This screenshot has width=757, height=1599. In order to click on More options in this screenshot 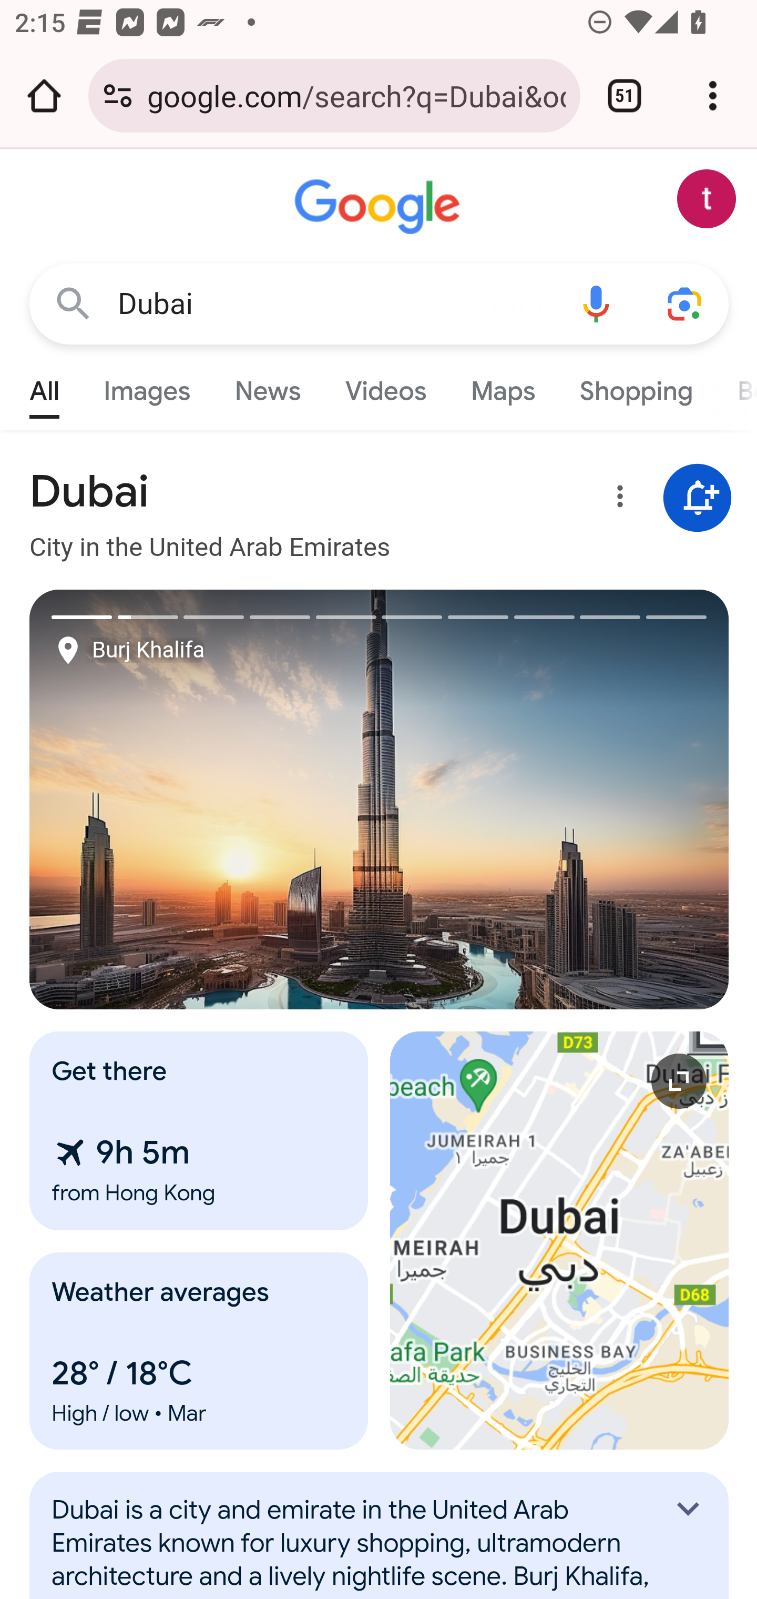, I will do `click(617, 500)`.